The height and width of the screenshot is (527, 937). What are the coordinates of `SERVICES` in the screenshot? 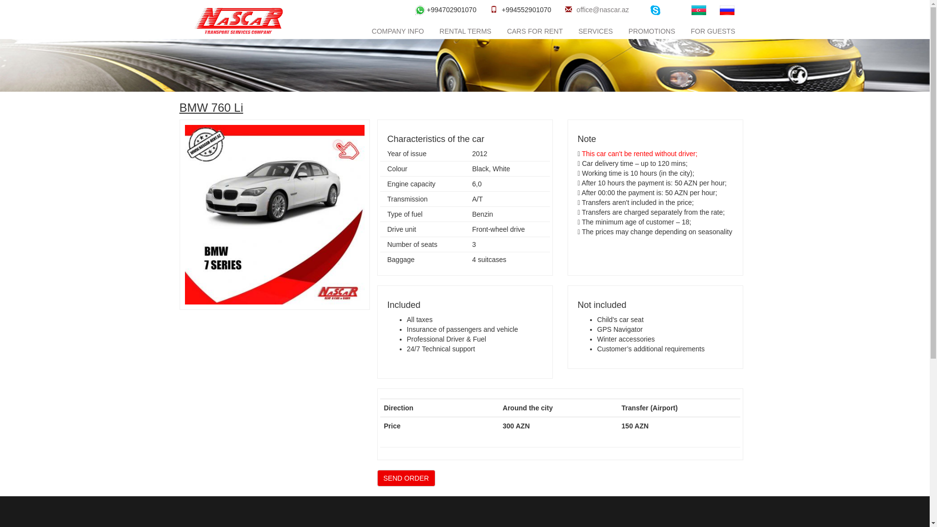 It's located at (595, 31).